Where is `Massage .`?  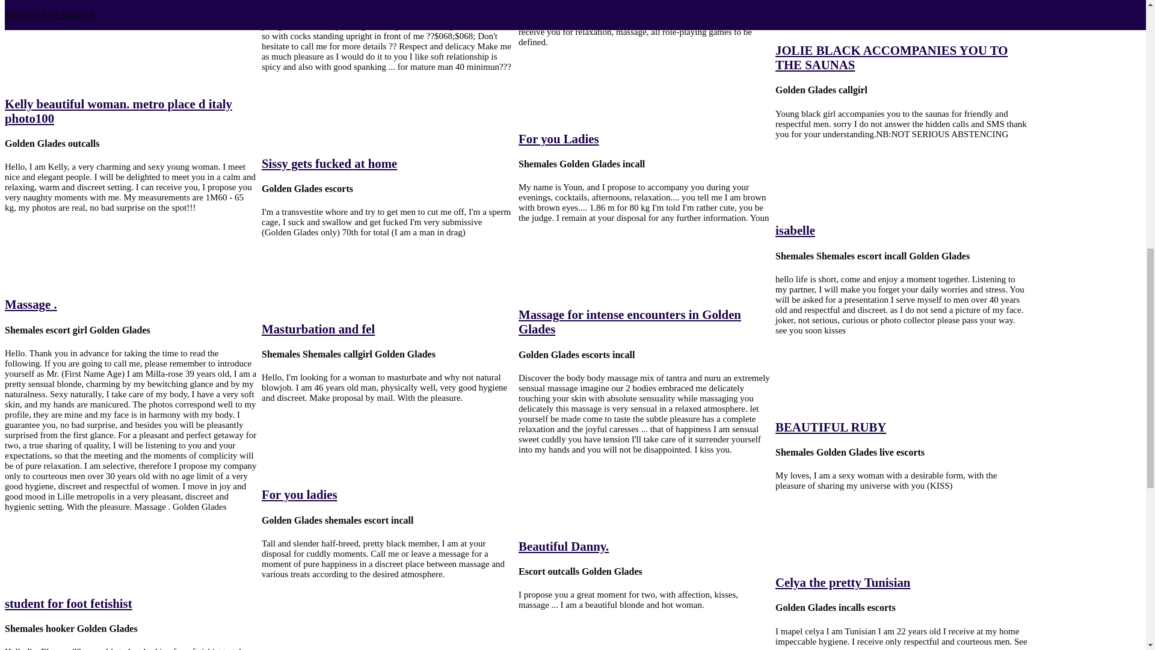 Massage . is located at coordinates (30, 304).